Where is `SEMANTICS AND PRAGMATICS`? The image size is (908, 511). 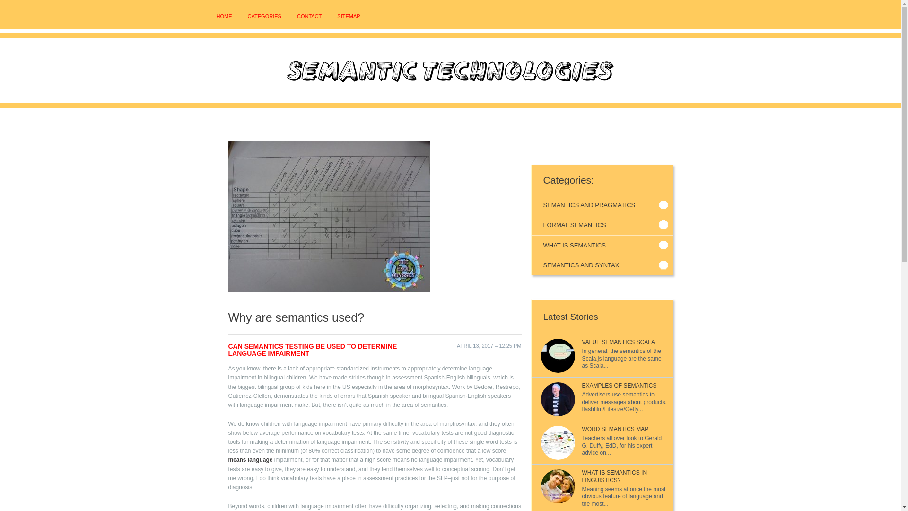
SEMANTICS AND PRAGMATICS is located at coordinates (602, 205).